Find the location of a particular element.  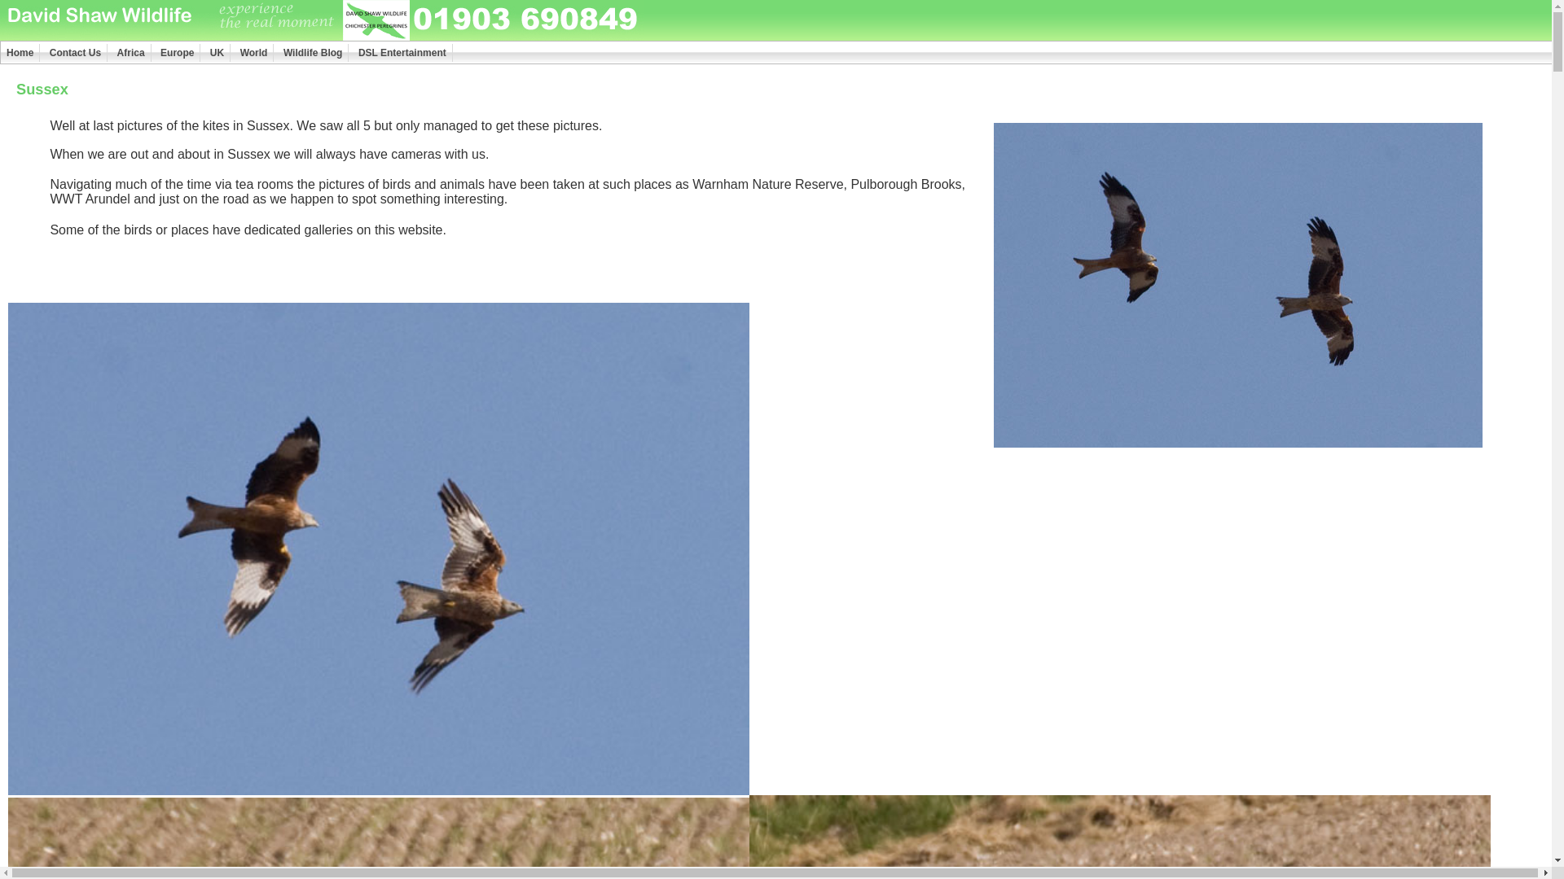

About our Photography is located at coordinates (20, 52).